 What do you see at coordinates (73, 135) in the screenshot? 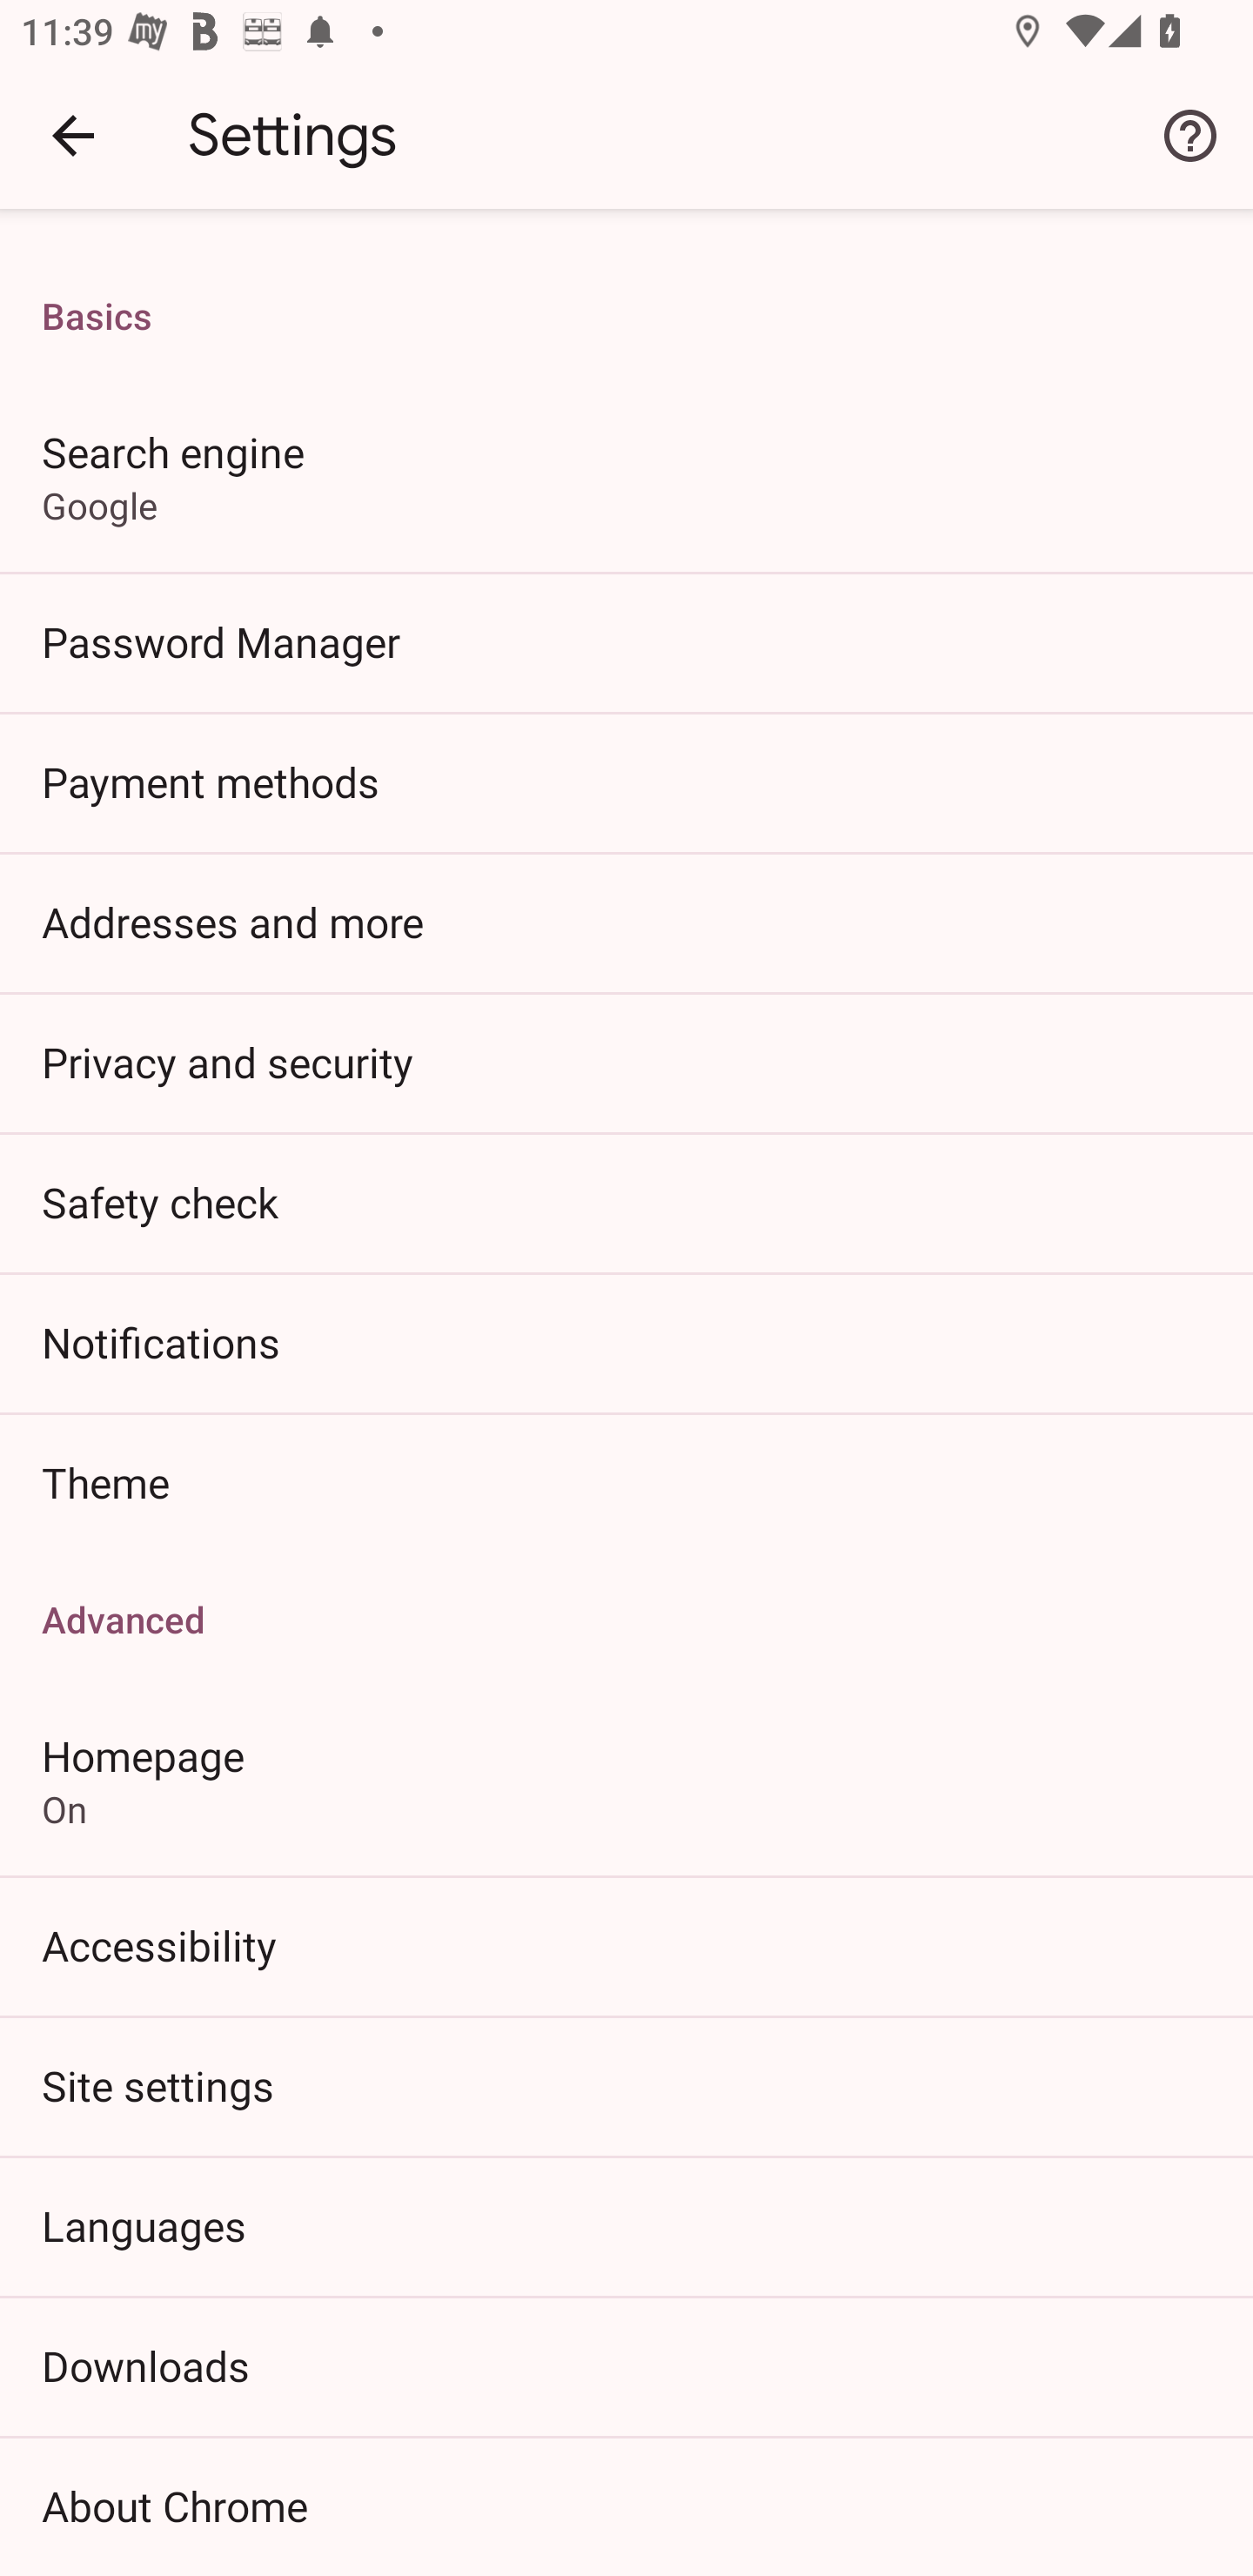
I see `Navigate up` at bounding box center [73, 135].